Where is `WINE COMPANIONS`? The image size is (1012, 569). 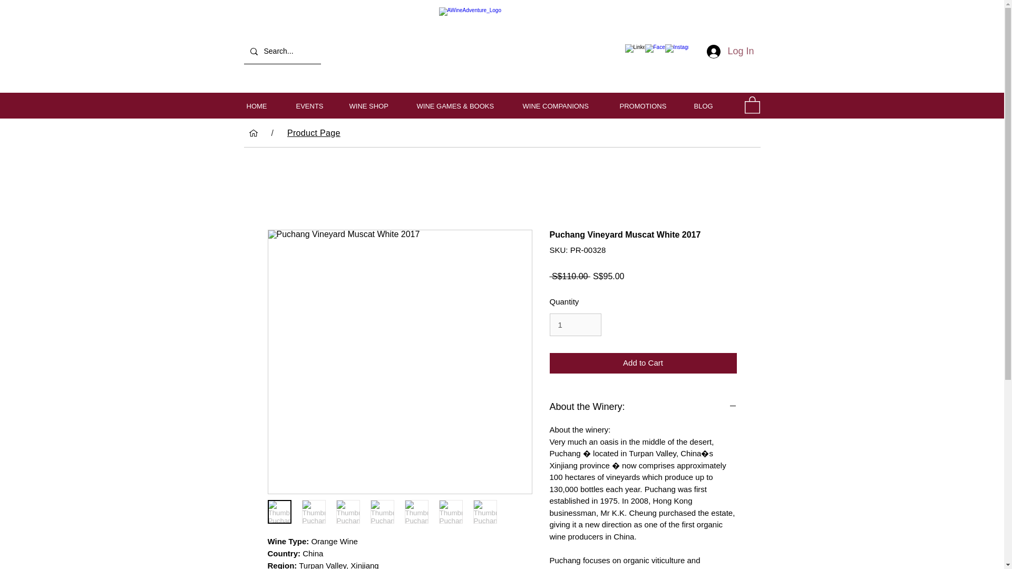 WINE COMPANIONS is located at coordinates (562, 106).